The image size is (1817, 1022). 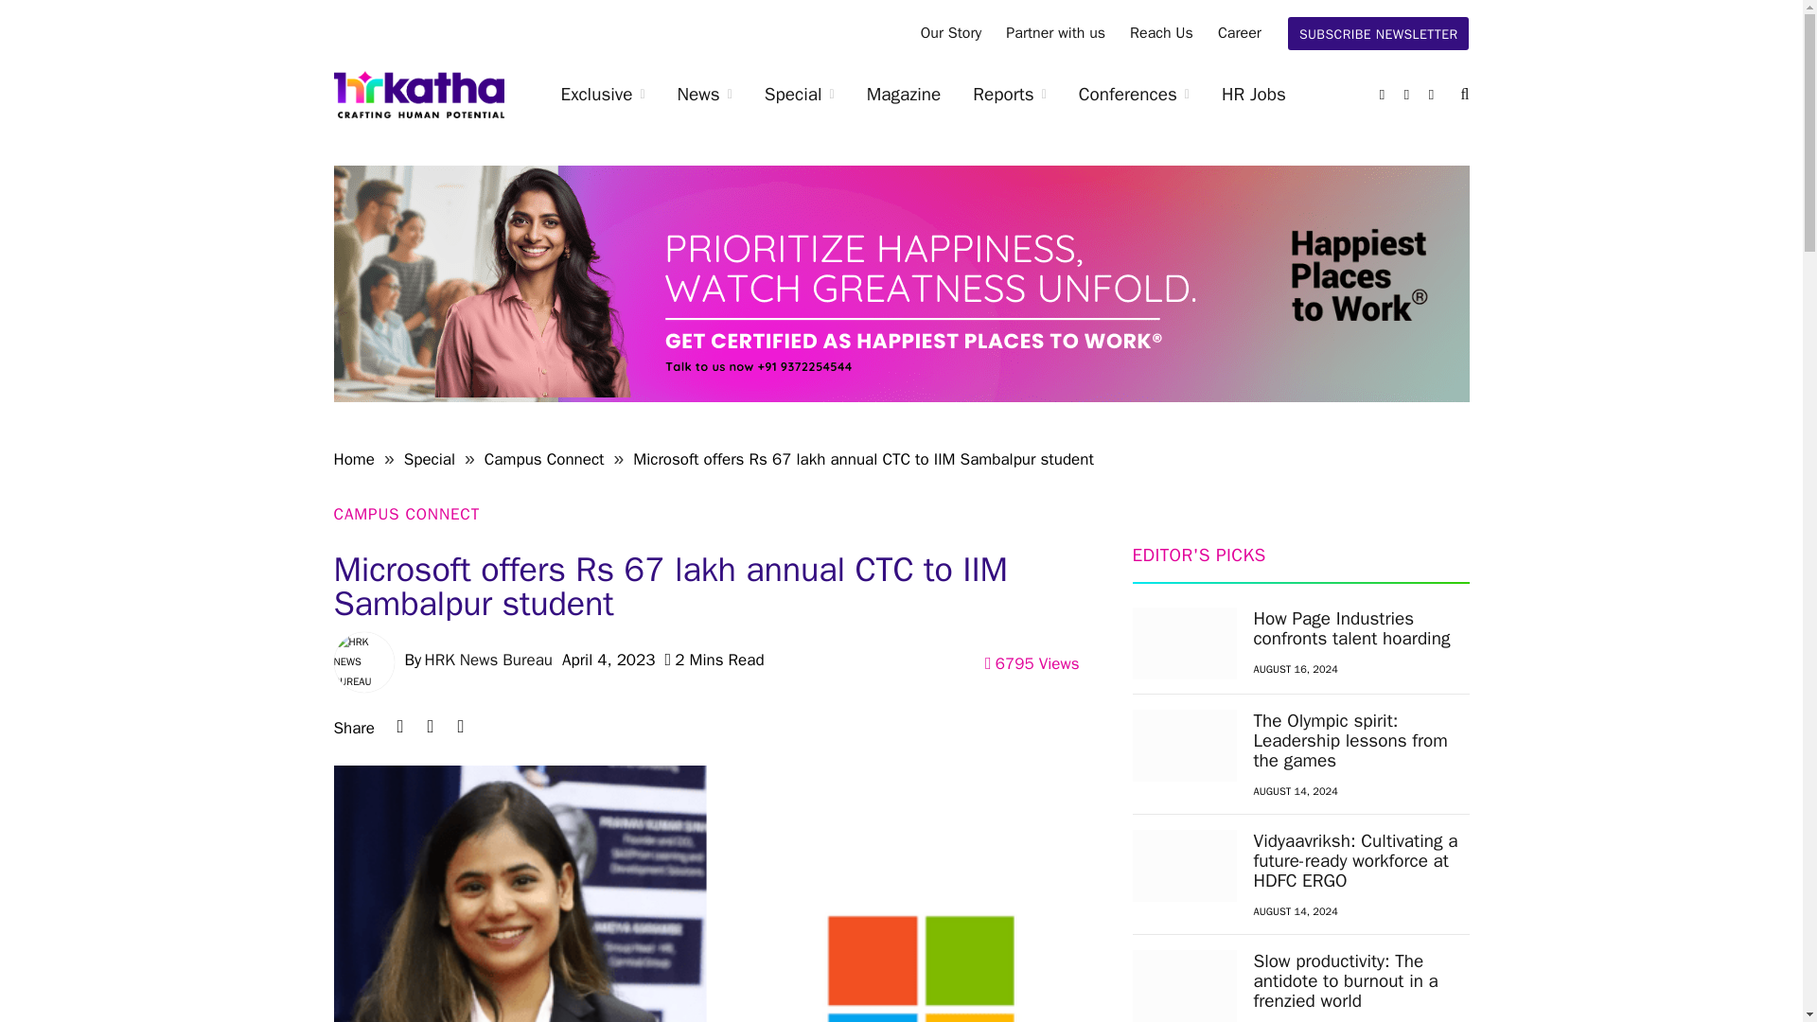 What do you see at coordinates (1379, 33) in the screenshot?
I see `SUBSCRIBE NEWSLETTER` at bounding box center [1379, 33].